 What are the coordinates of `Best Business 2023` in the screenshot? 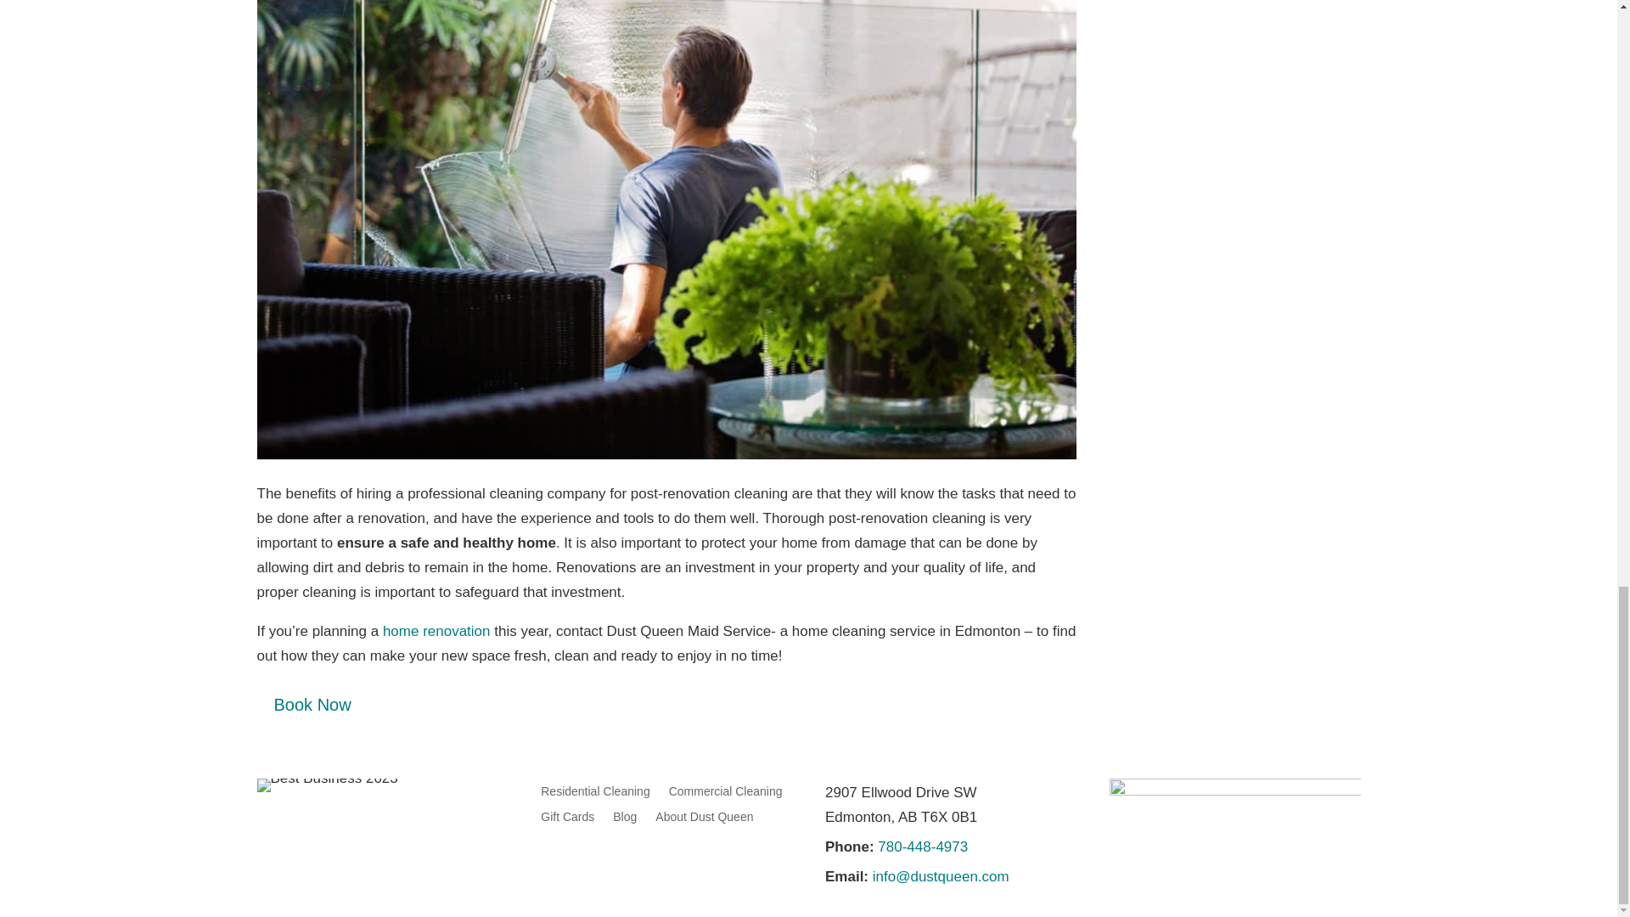 It's located at (326, 785).